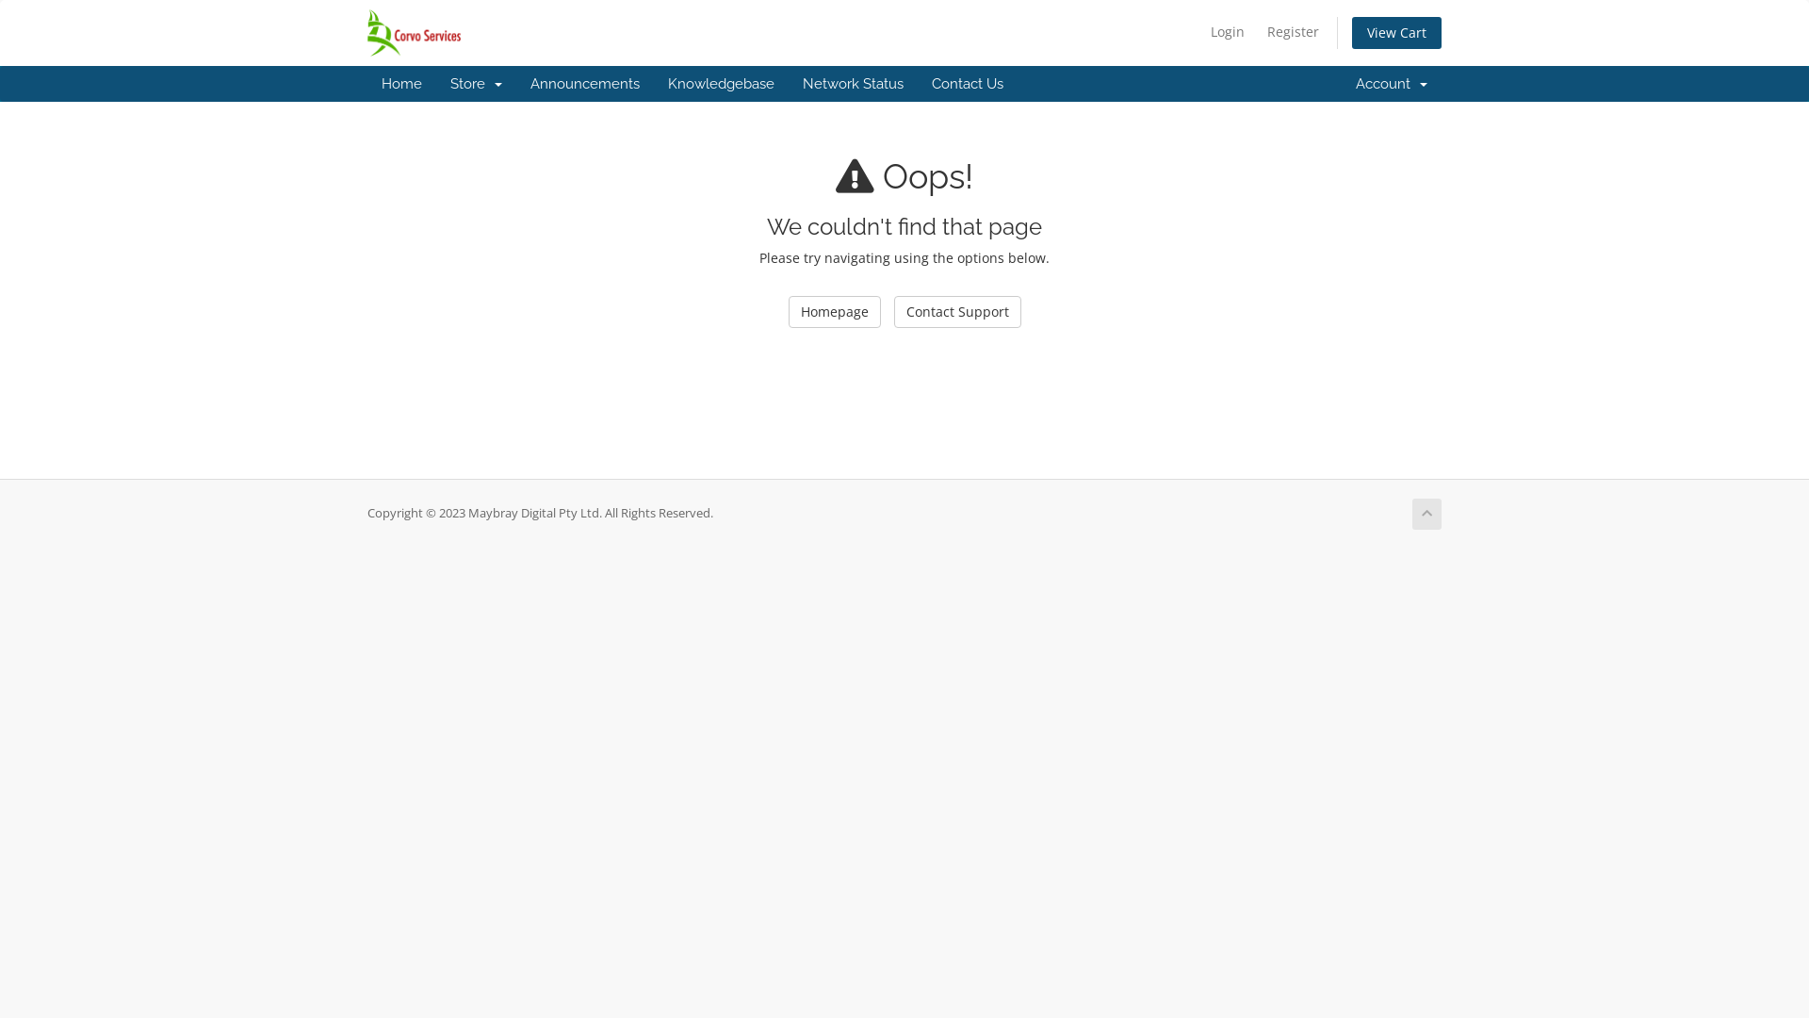 The width and height of the screenshot is (1809, 1018). What do you see at coordinates (477, 84) in the screenshot?
I see `Store  ` at bounding box center [477, 84].